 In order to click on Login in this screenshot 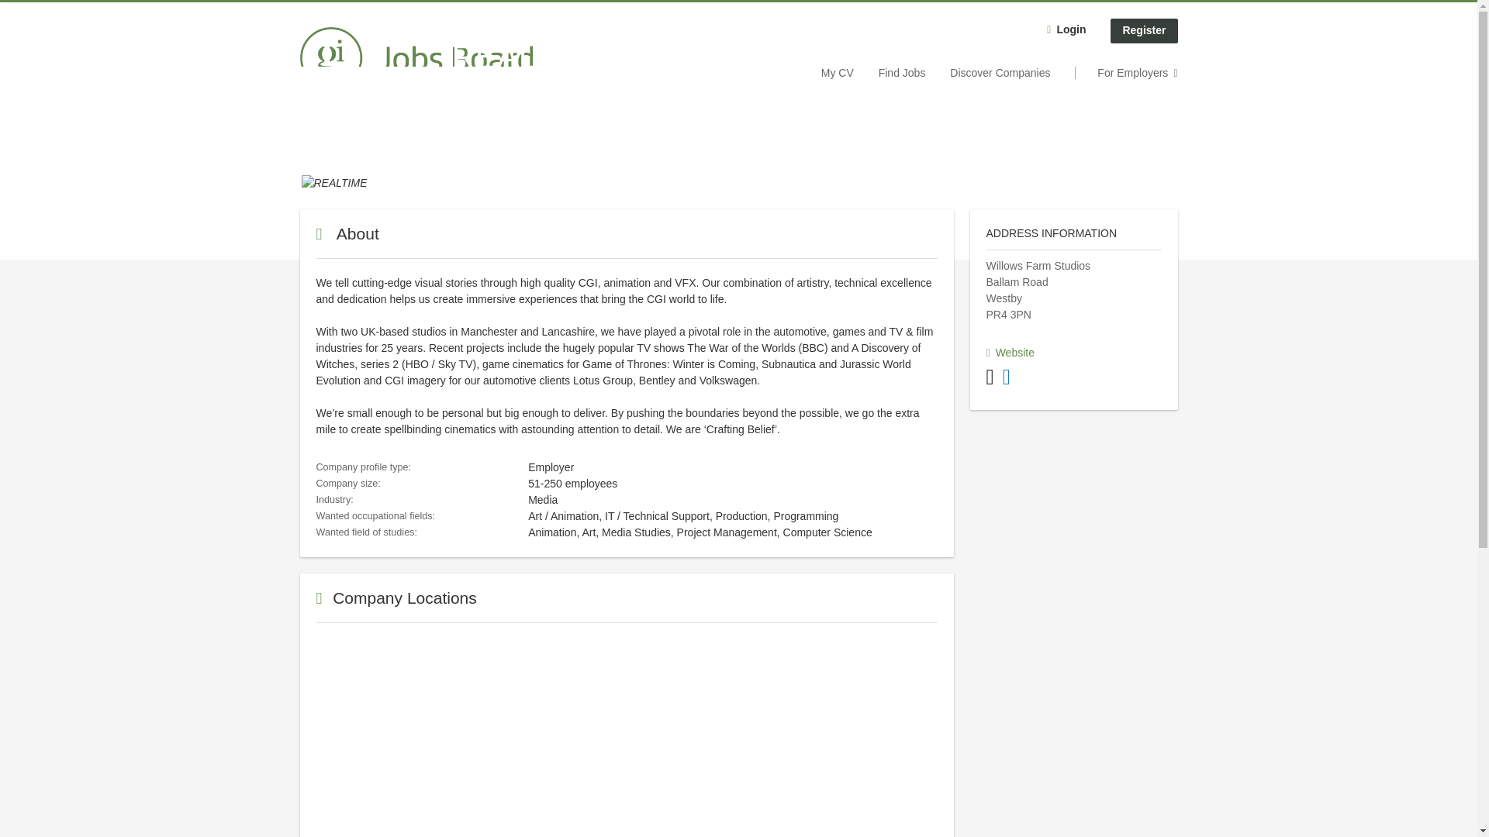, I will do `click(1066, 31)`.